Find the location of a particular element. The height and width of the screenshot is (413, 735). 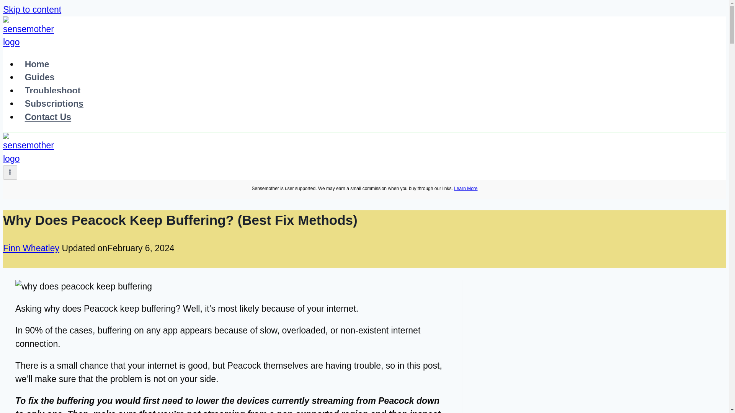

Learn More is located at coordinates (465, 189).